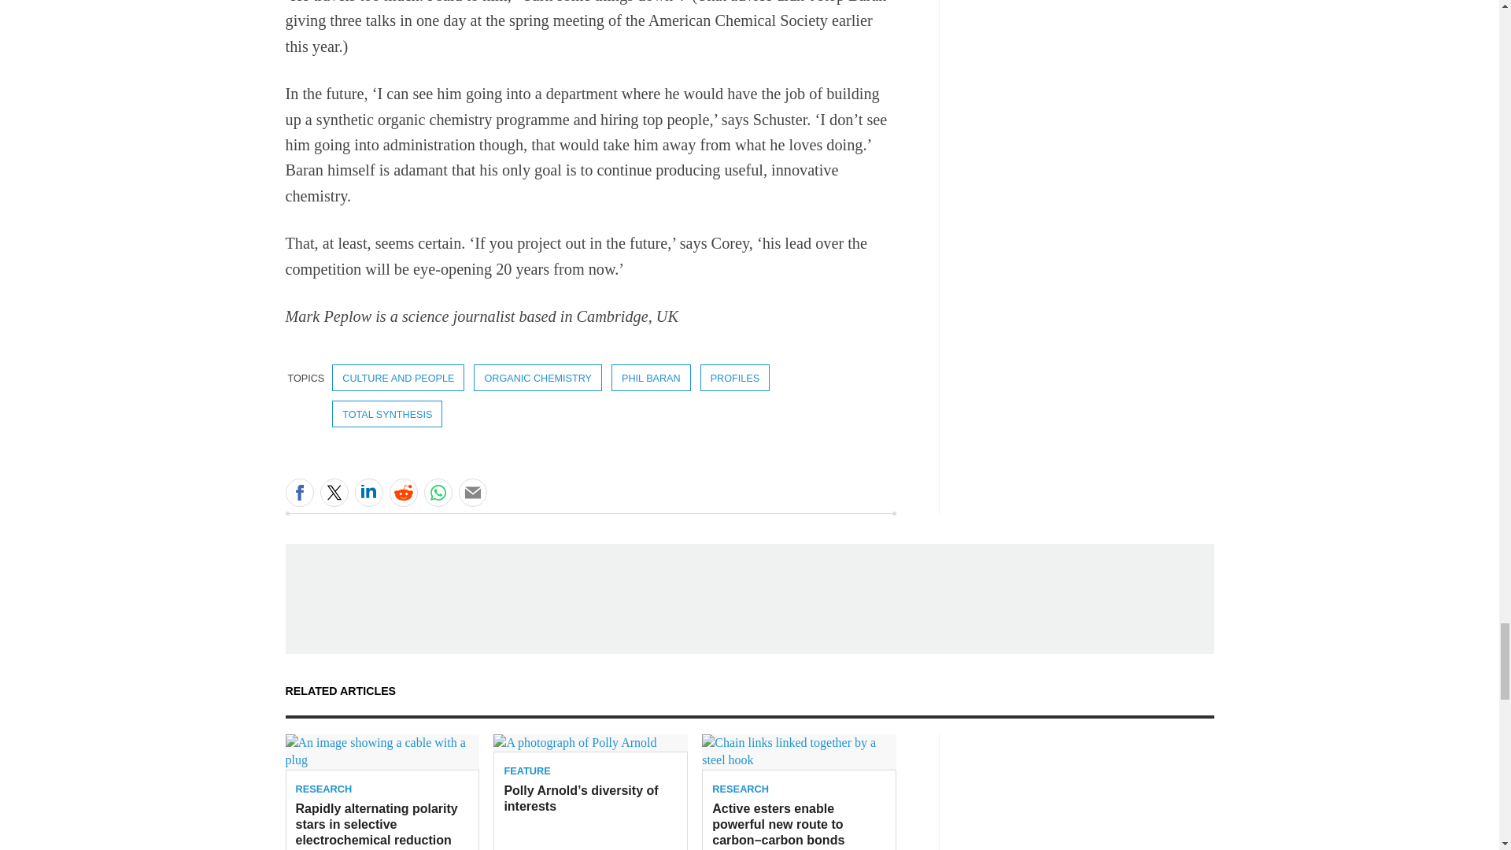 Image resolution: width=1511 pixels, height=850 pixels. What do you see at coordinates (402, 493) in the screenshot?
I see `Share this on Reddit` at bounding box center [402, 493].